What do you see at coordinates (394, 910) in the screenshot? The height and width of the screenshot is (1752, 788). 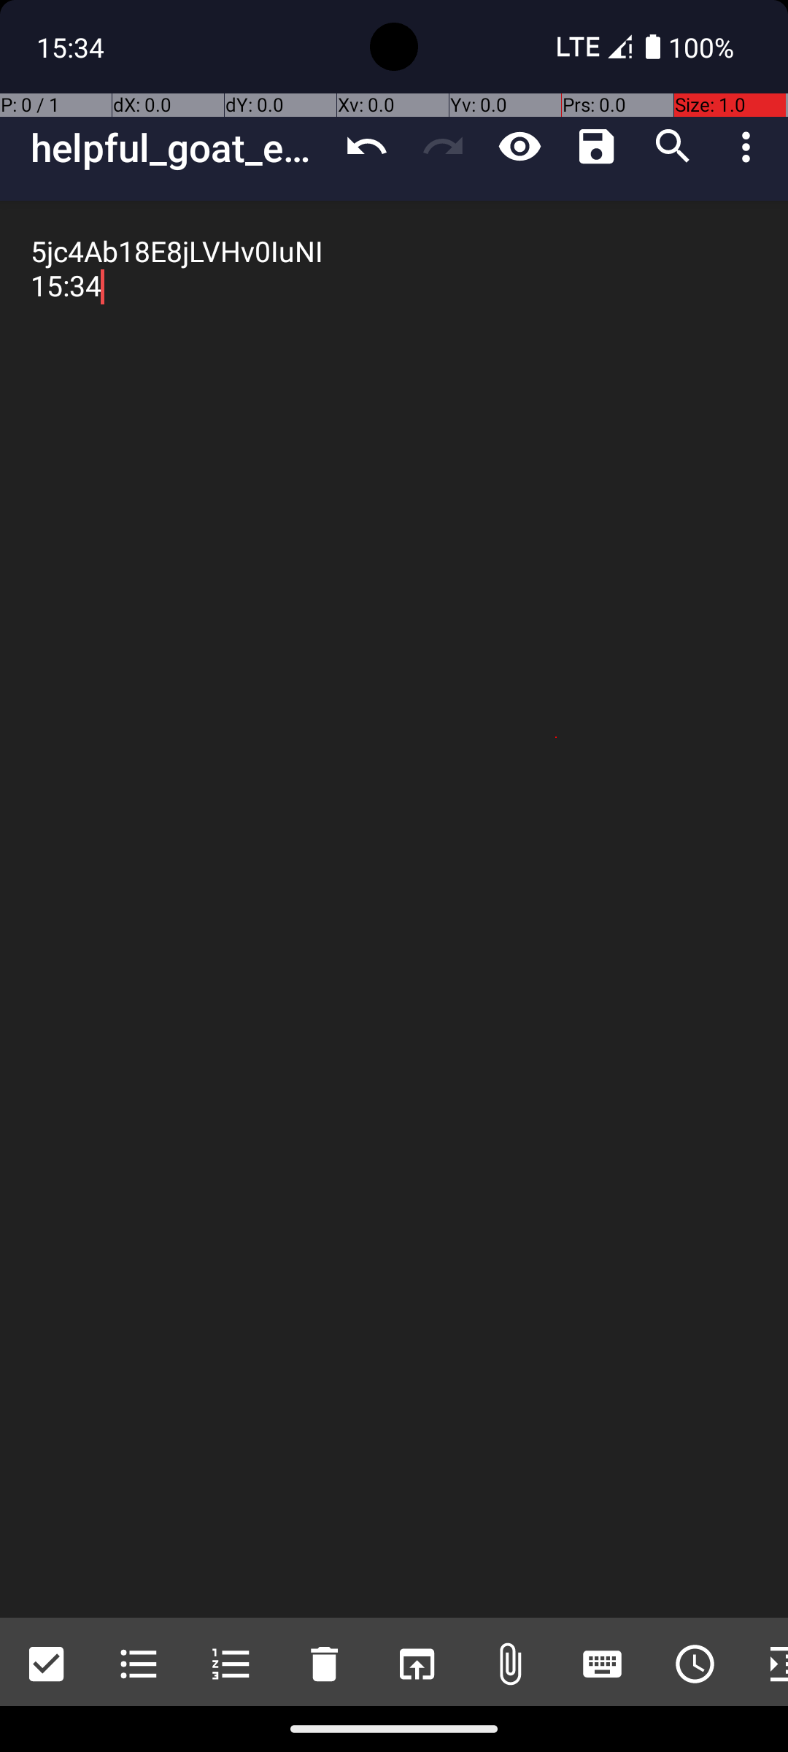 I see `5jc4Ab18E8jLVHv0IuNI
15:34` at bounding box center [394, 910].